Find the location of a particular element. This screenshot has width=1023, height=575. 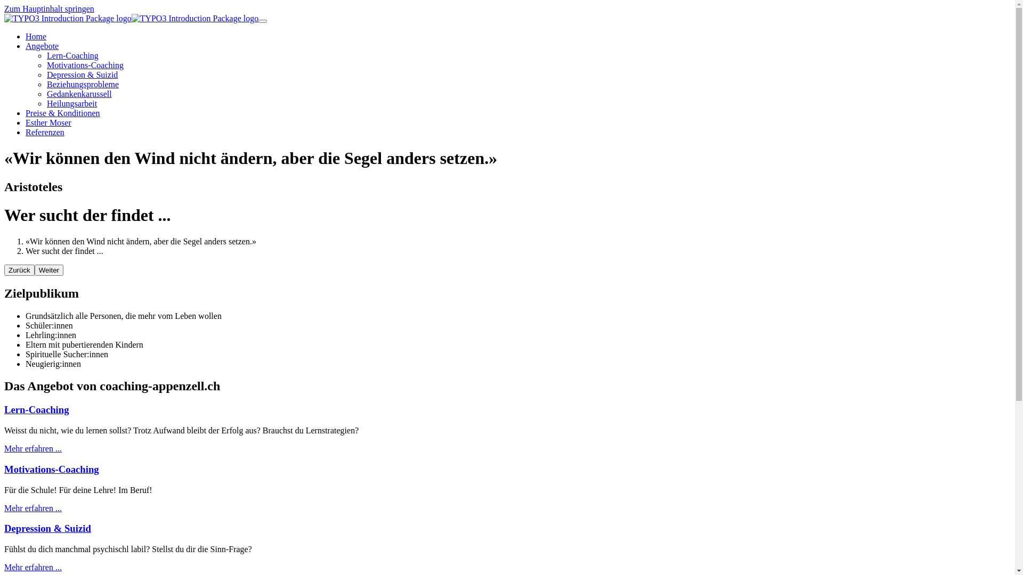

Mehr erfahren ... is located at coordinates (33, 508).